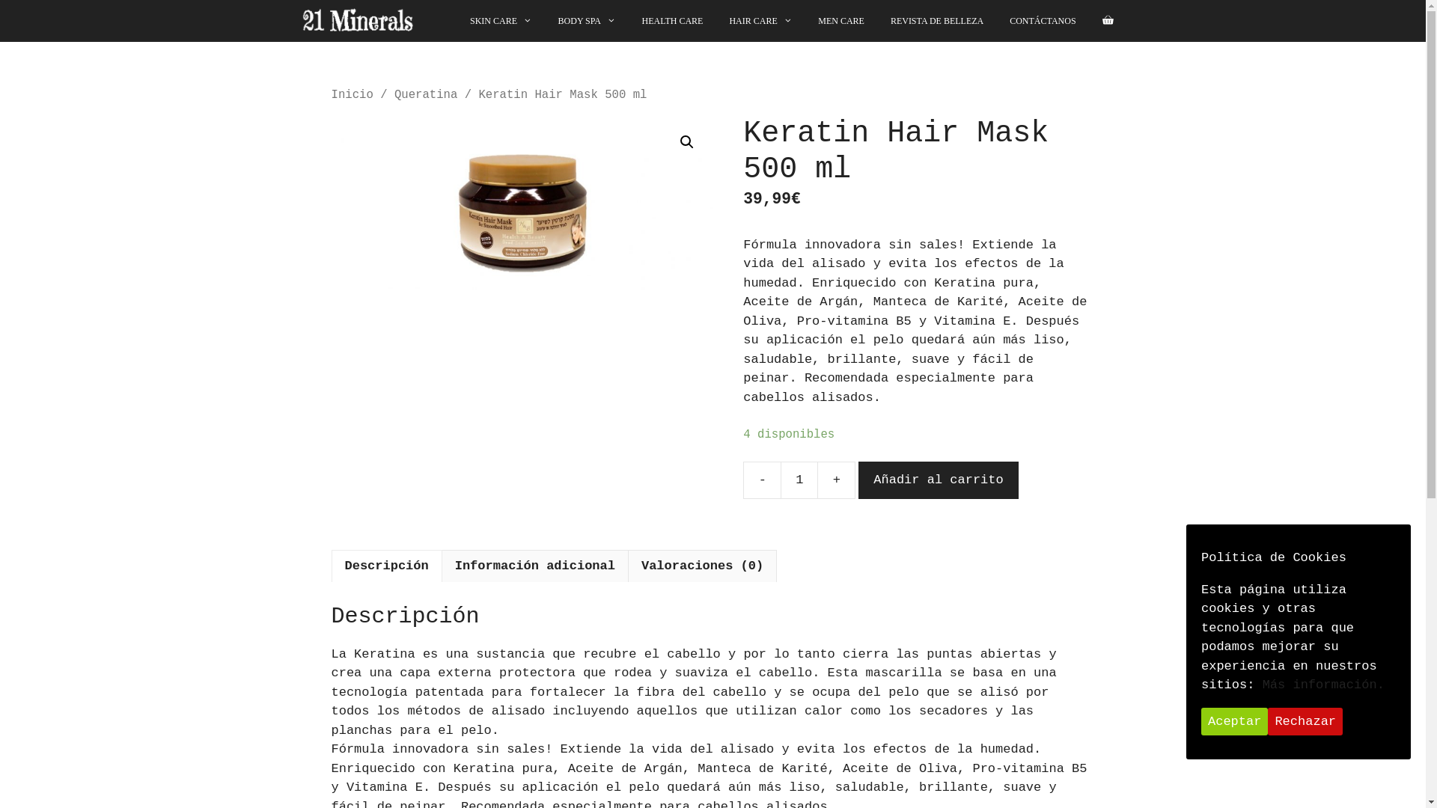  I want to click on -, so click(762, 480).